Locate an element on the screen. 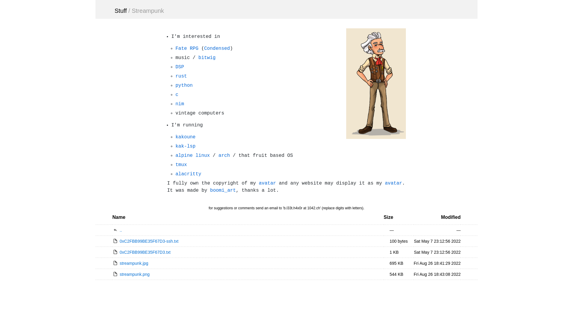 The height and width of the screenshot is (322, 573). streampunk.png is located at coordinates (131, 274).